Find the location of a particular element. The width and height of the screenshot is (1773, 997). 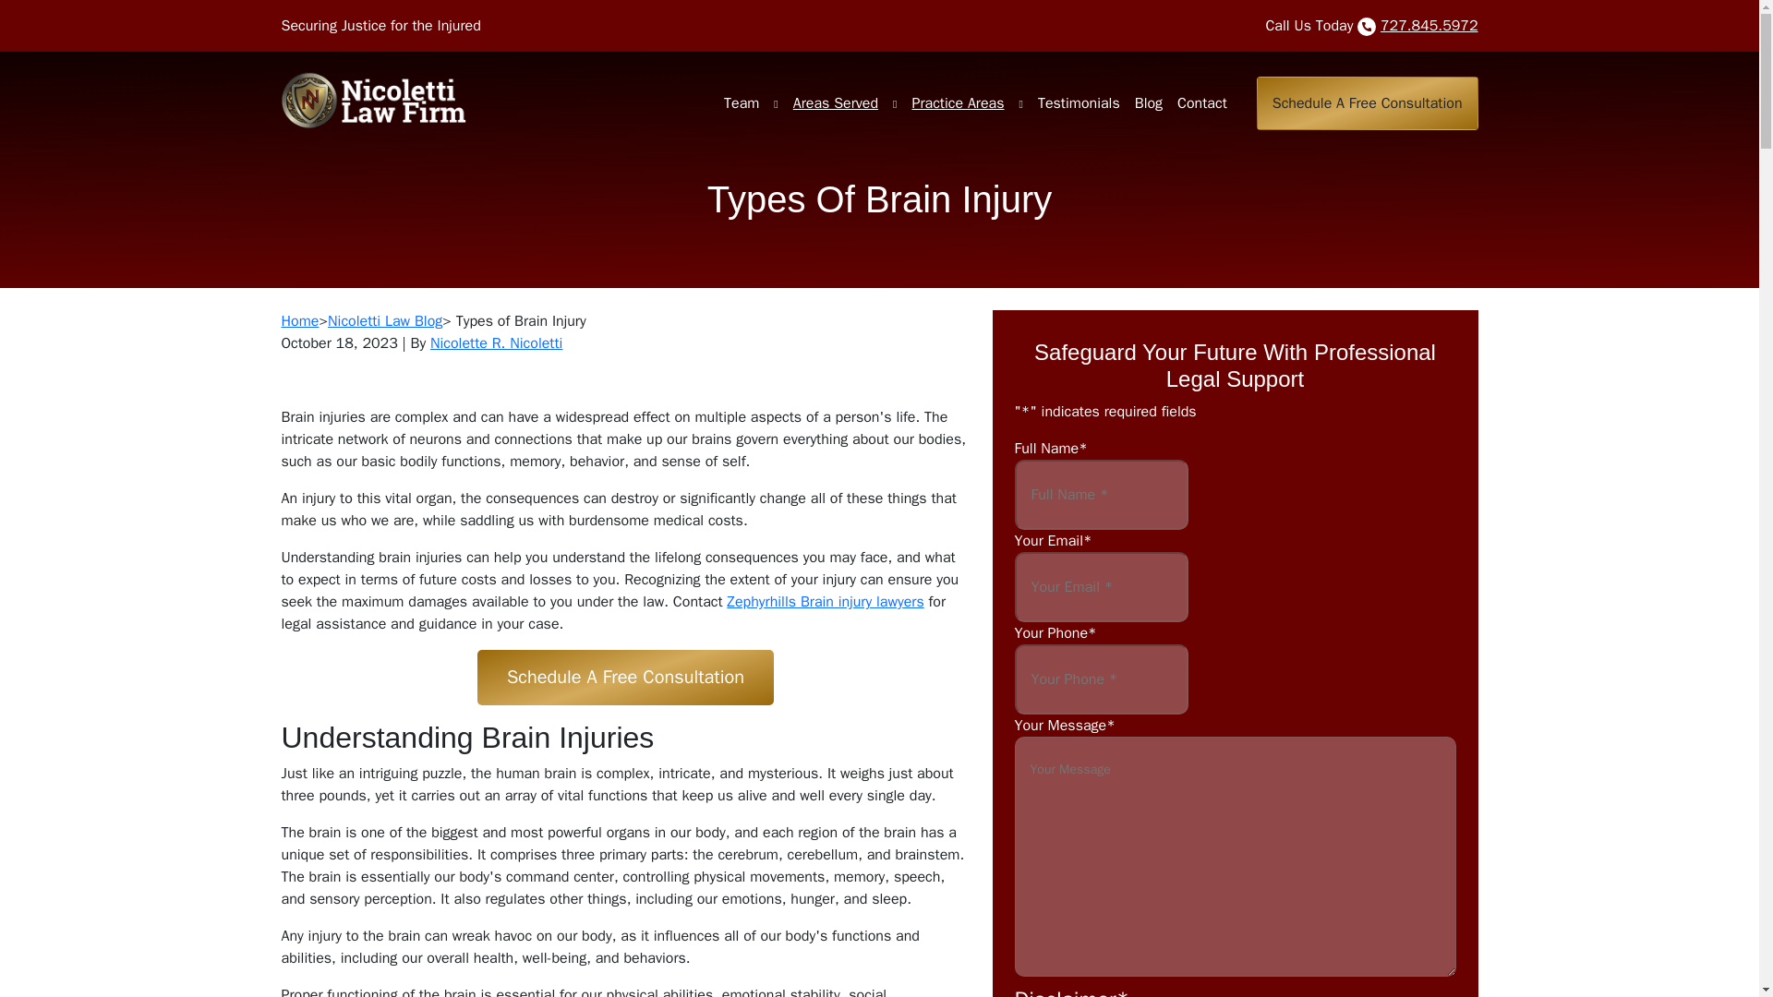

Testimonials is located at coordinates (1079, 103).